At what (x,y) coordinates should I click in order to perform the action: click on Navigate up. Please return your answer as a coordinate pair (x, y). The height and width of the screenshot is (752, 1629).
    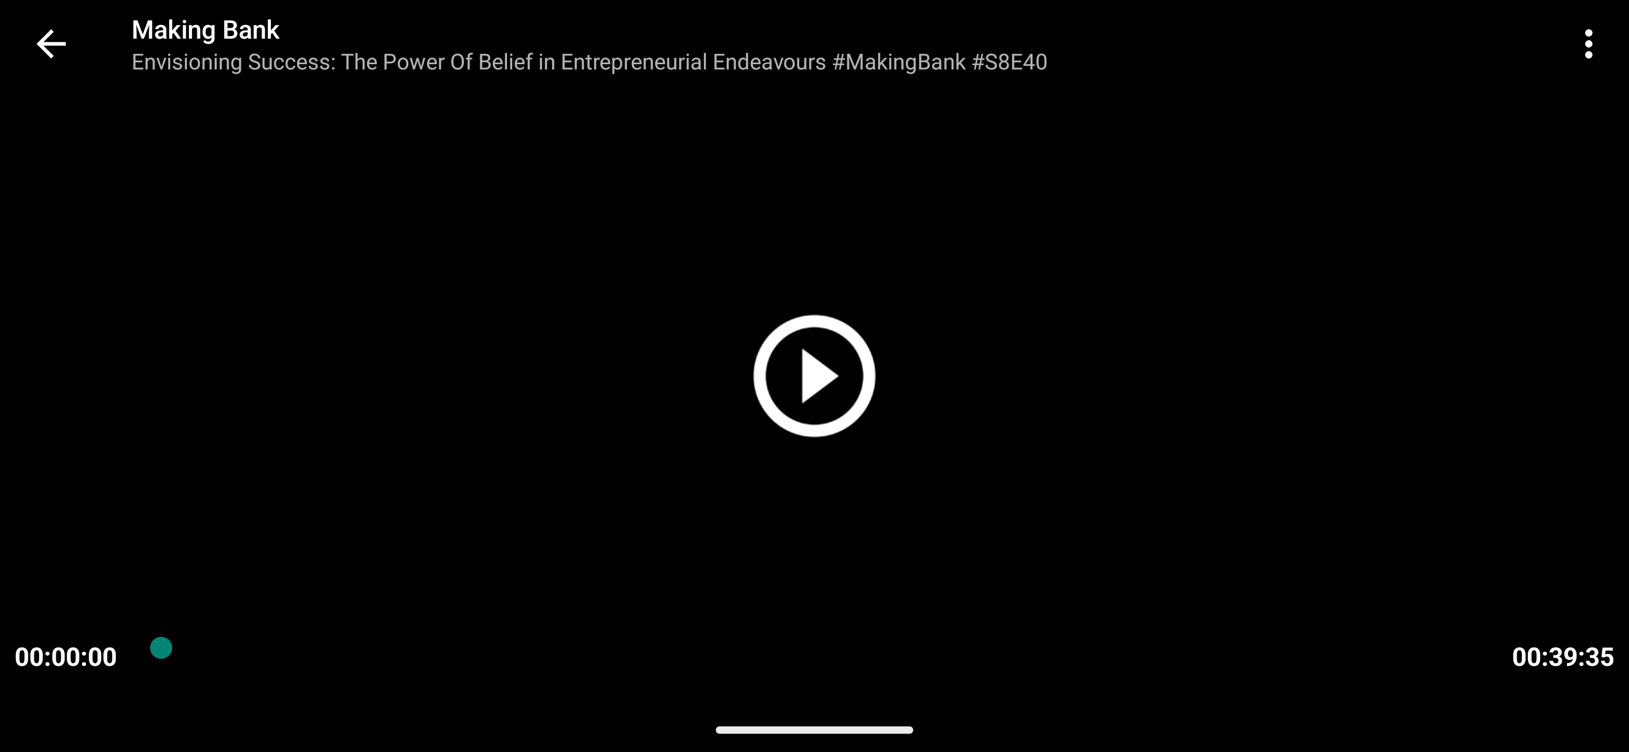
    Looking at the image, I should click on (51, 44).